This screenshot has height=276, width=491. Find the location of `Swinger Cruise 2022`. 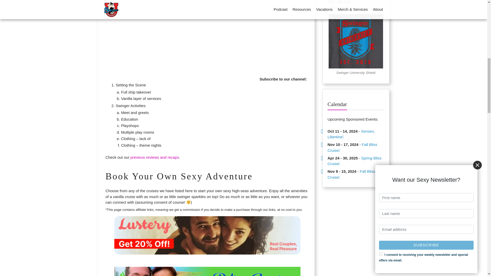

Swinger Cruise 2022 is located at coordinates (207, 34).